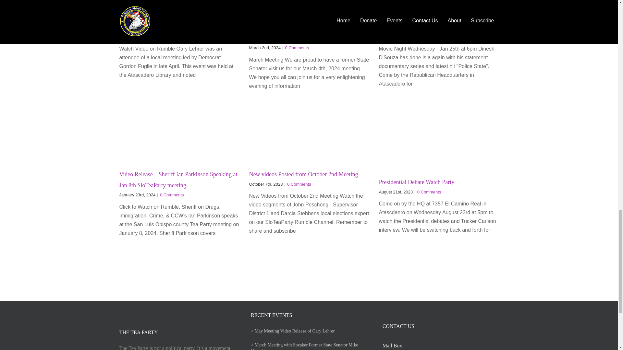 This screenshot has width=623, height=350. Describe the element at coordinates (172, 195) in the screenshot. I see `0 Comments` at that location.